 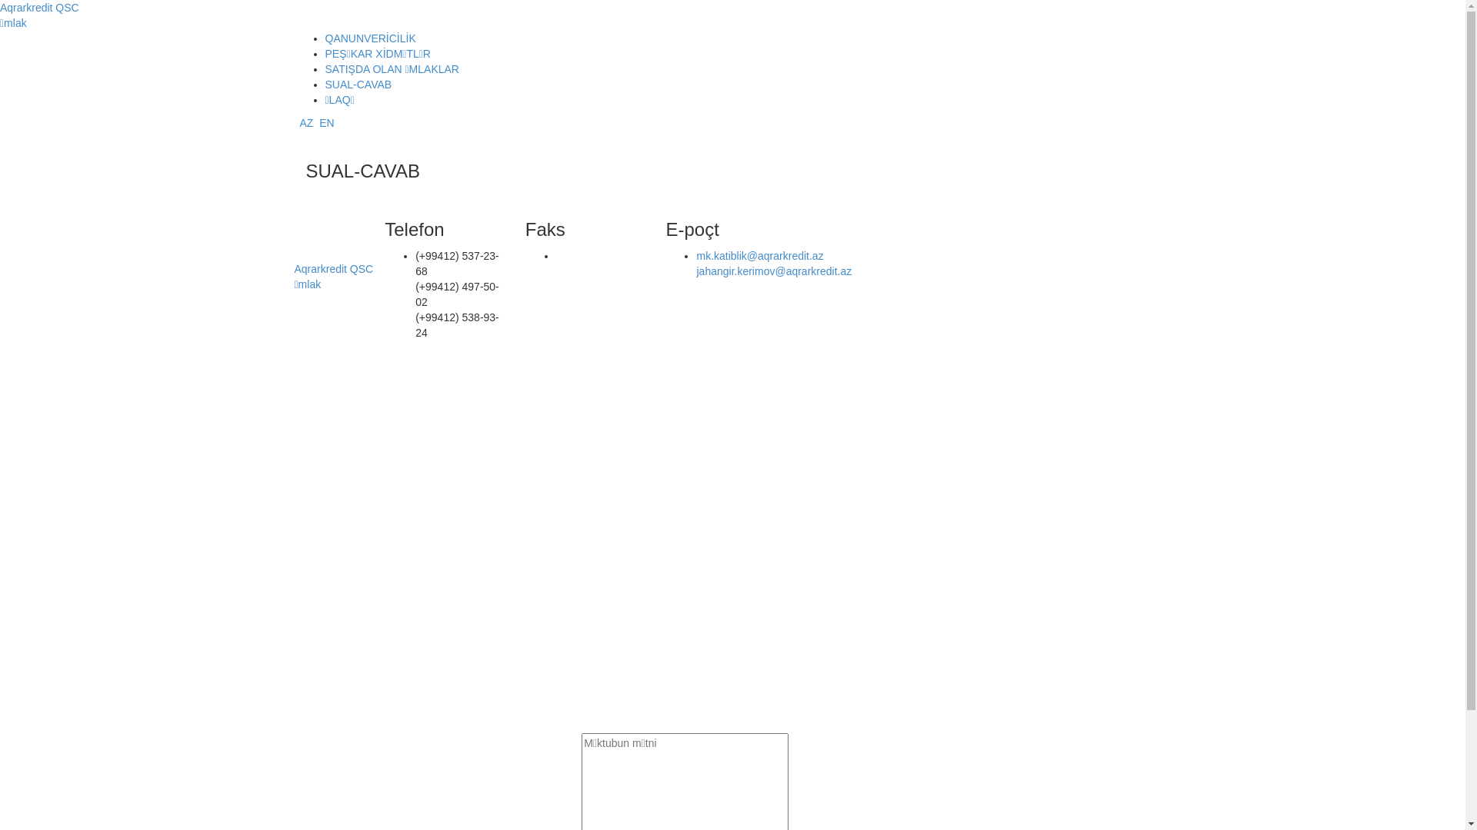 What do you see at coordinates (307, 123) in the screenshot?
I see `AZ` at bounding box center [307, 123].